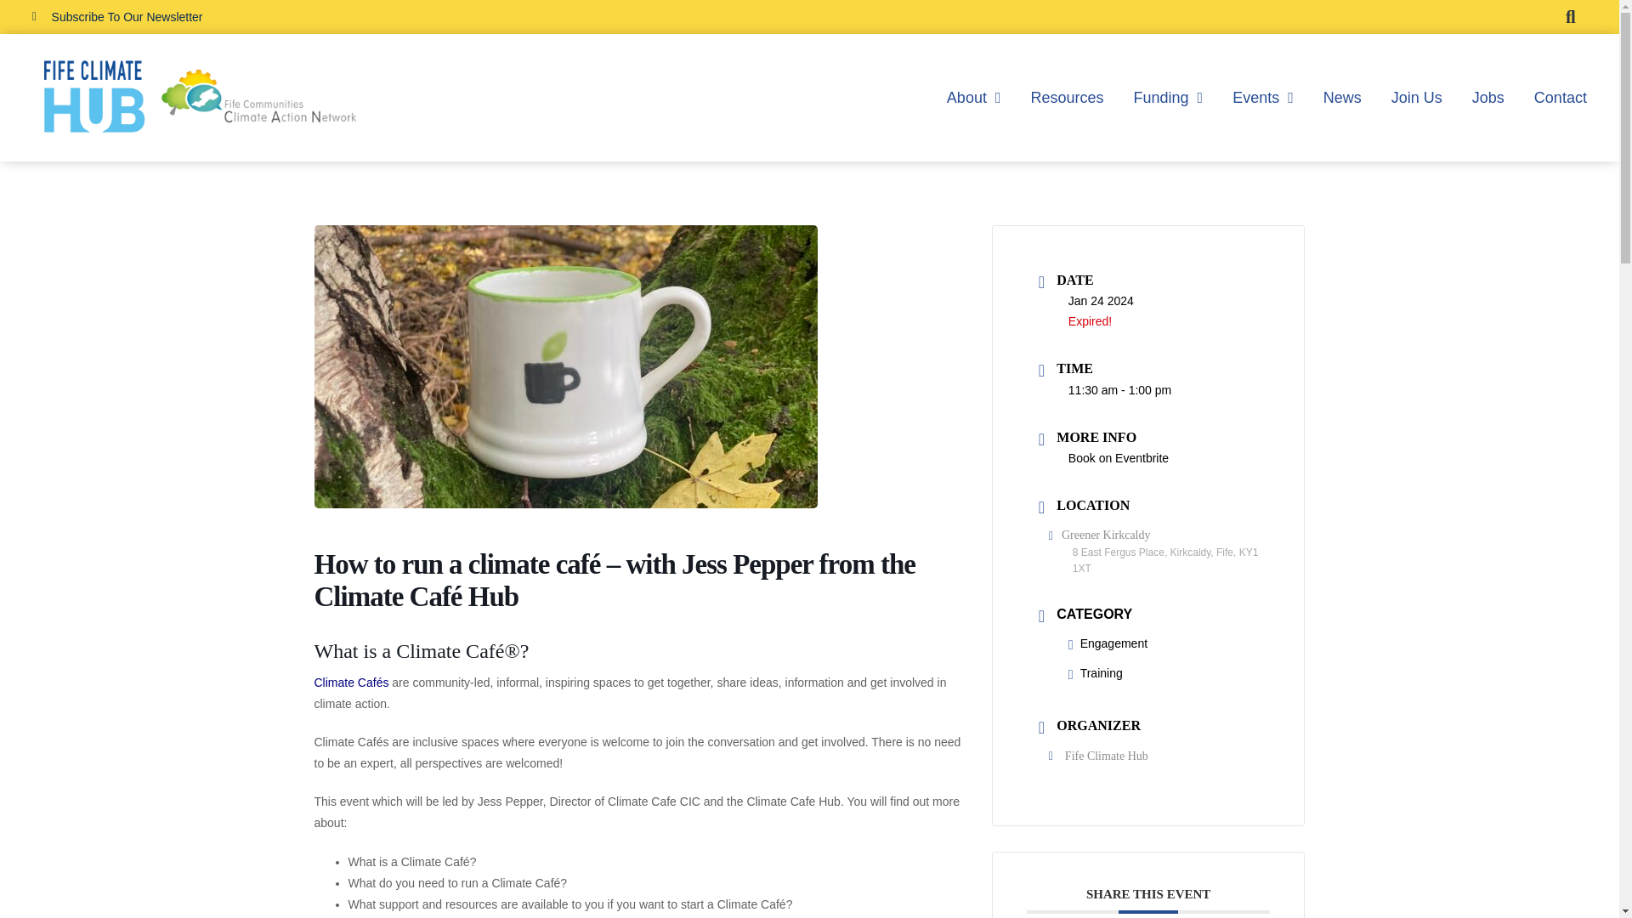  I want to click on Resources, so click(1066, 97).